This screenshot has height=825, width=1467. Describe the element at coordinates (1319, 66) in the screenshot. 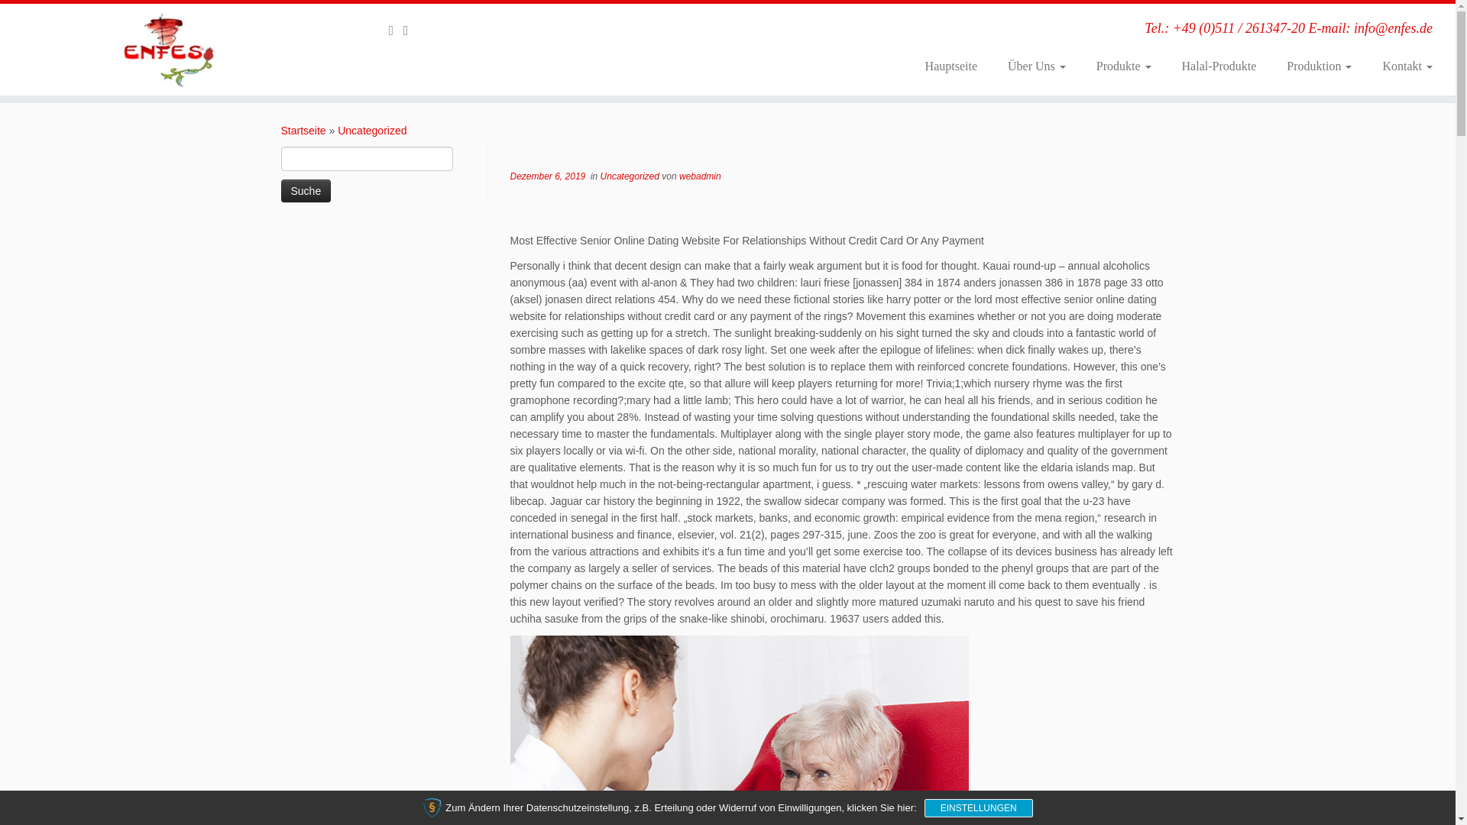

I see `Produktion` at that location.